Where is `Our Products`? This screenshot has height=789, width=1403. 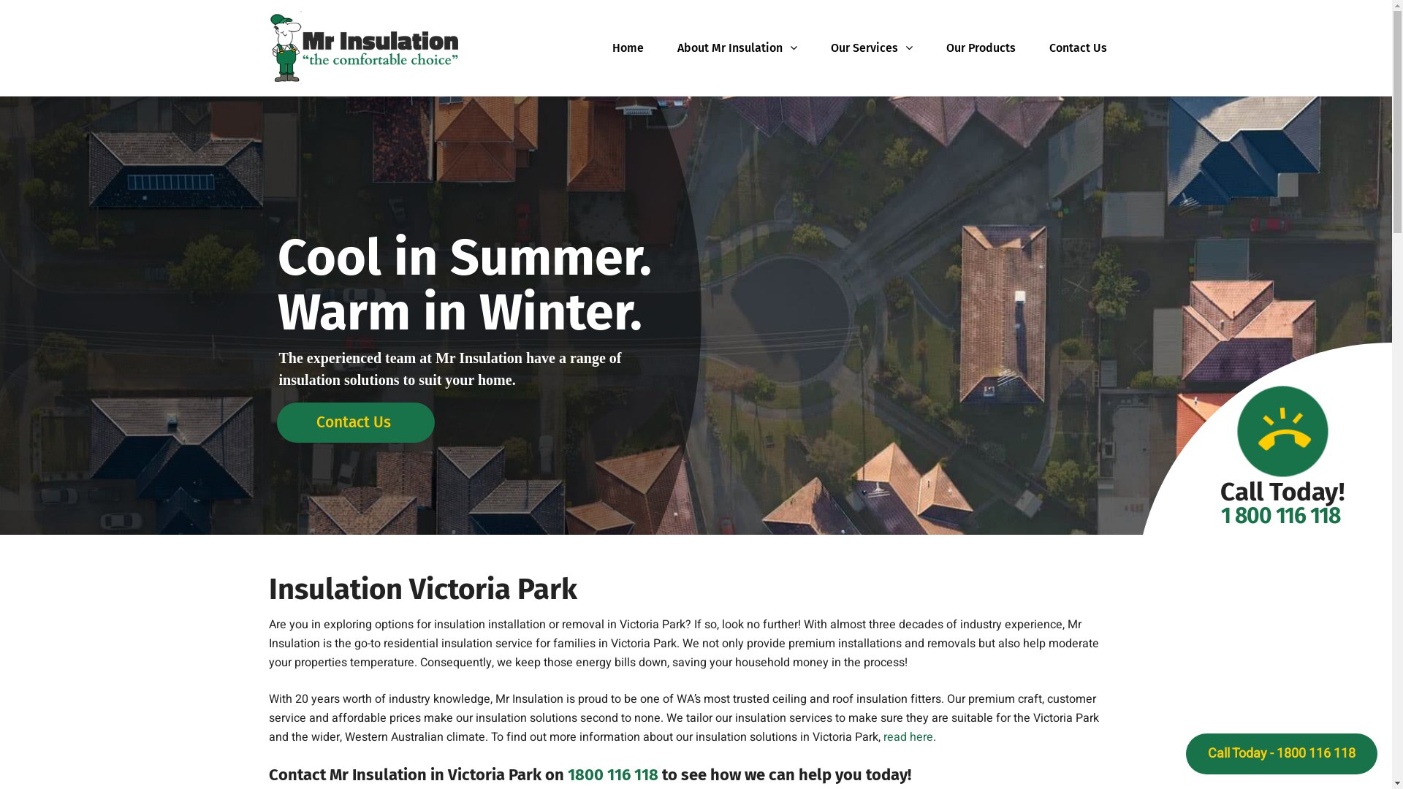
Our Products is located at coordinates (981, 48).